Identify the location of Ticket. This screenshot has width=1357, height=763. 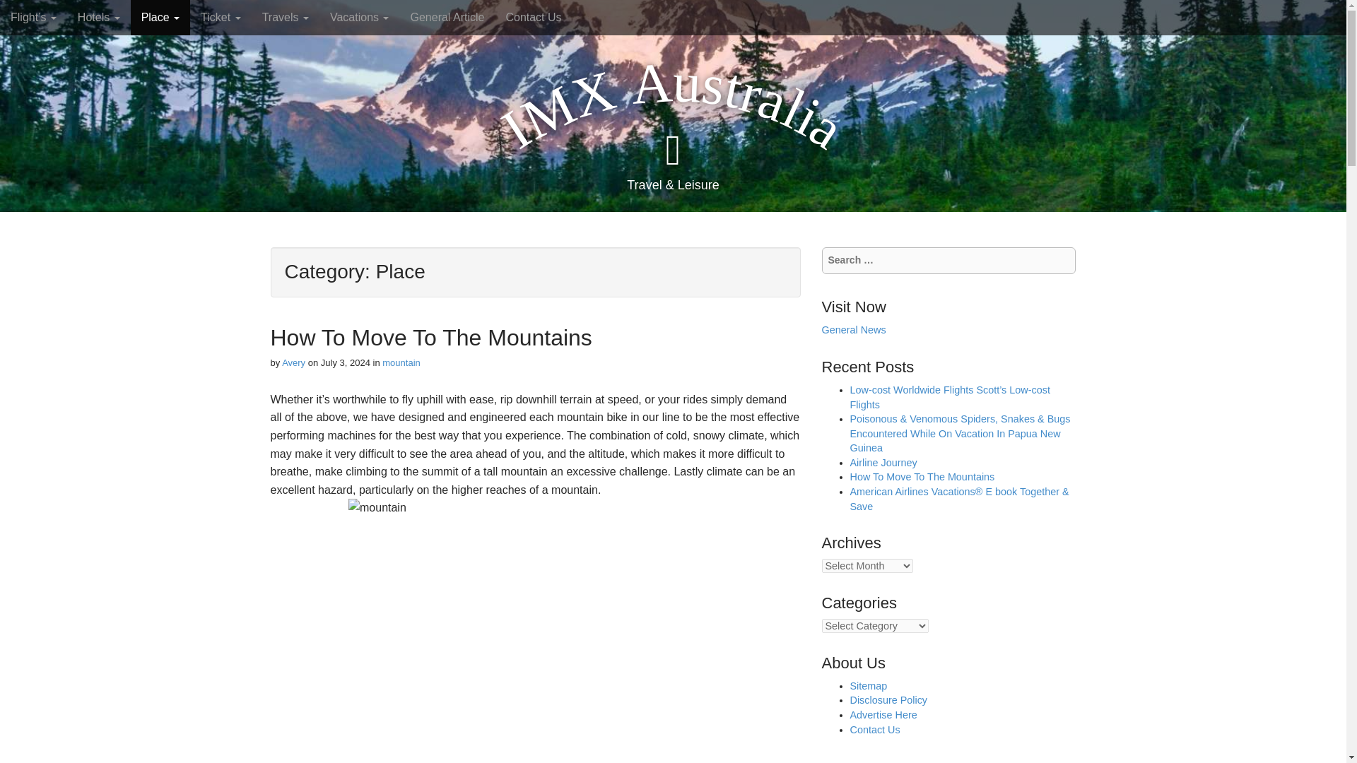
(221, 17).